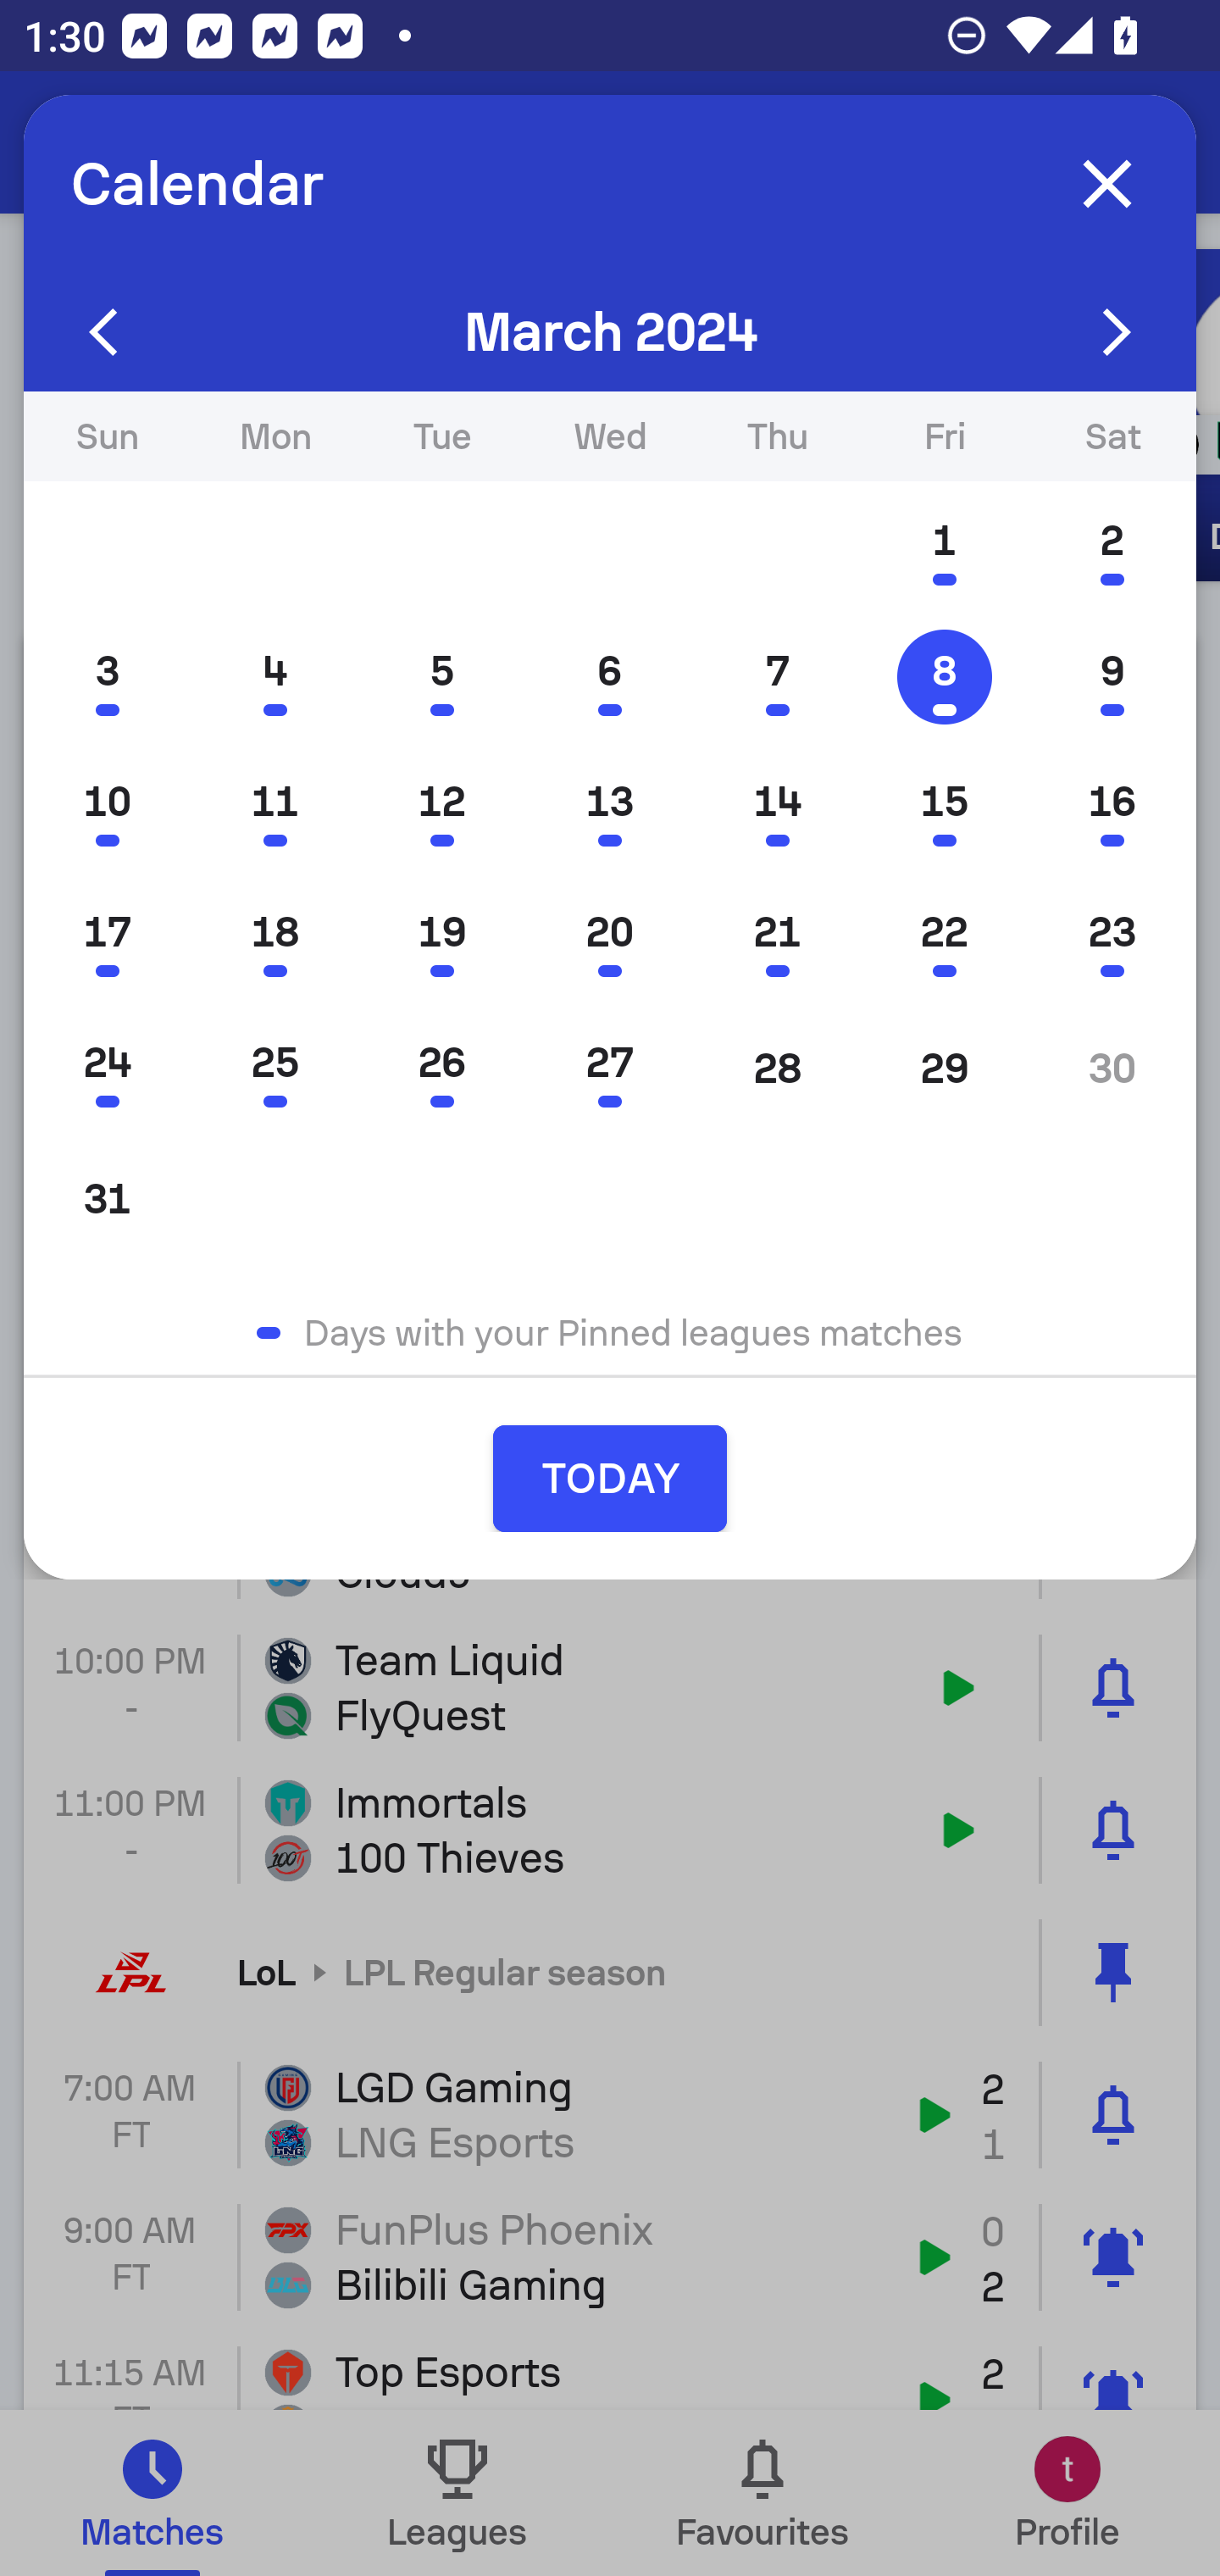 Image resolution: width=1220 pixels, height=2576 pixels. Describe the element at coordinates (274, 1068) in the screenshot. I see `25` at that location.